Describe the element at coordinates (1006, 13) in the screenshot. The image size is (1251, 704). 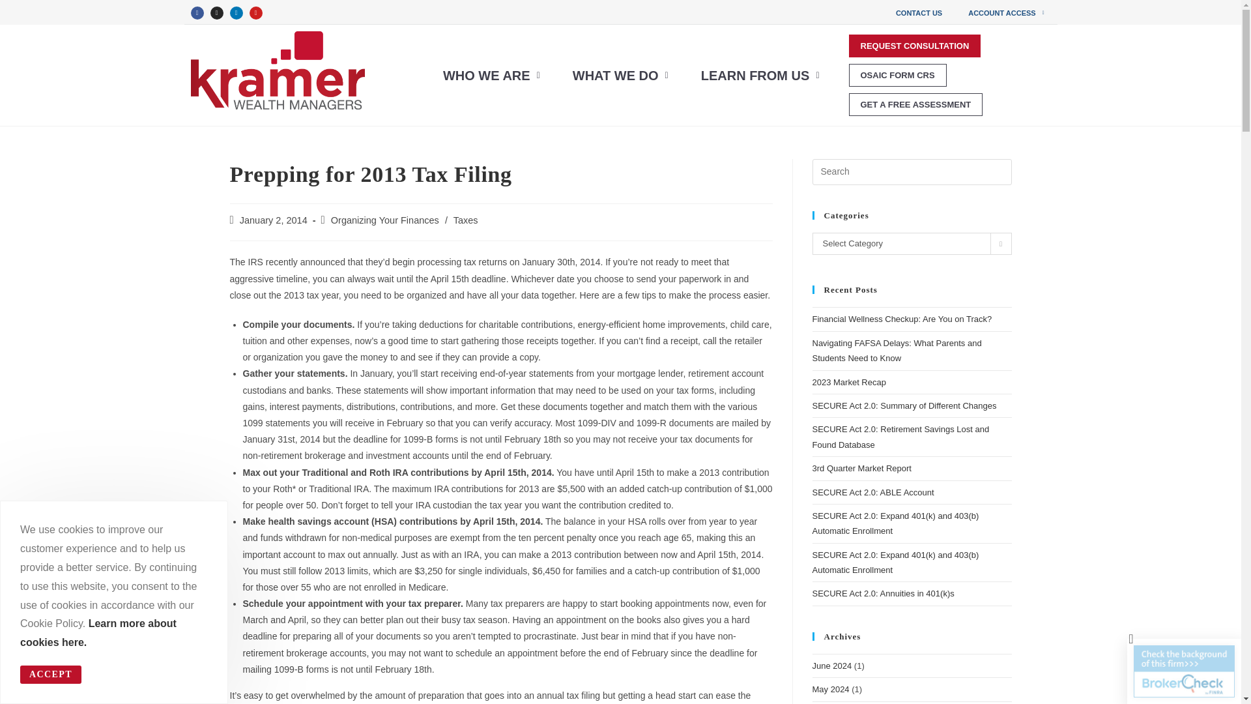
I see `ACCOUNT ACCESS` at that location.